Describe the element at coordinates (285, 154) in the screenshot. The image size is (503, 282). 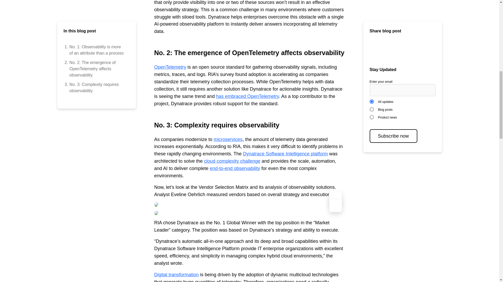
I see `Dynatrace Software Intelligence platform` at that location.